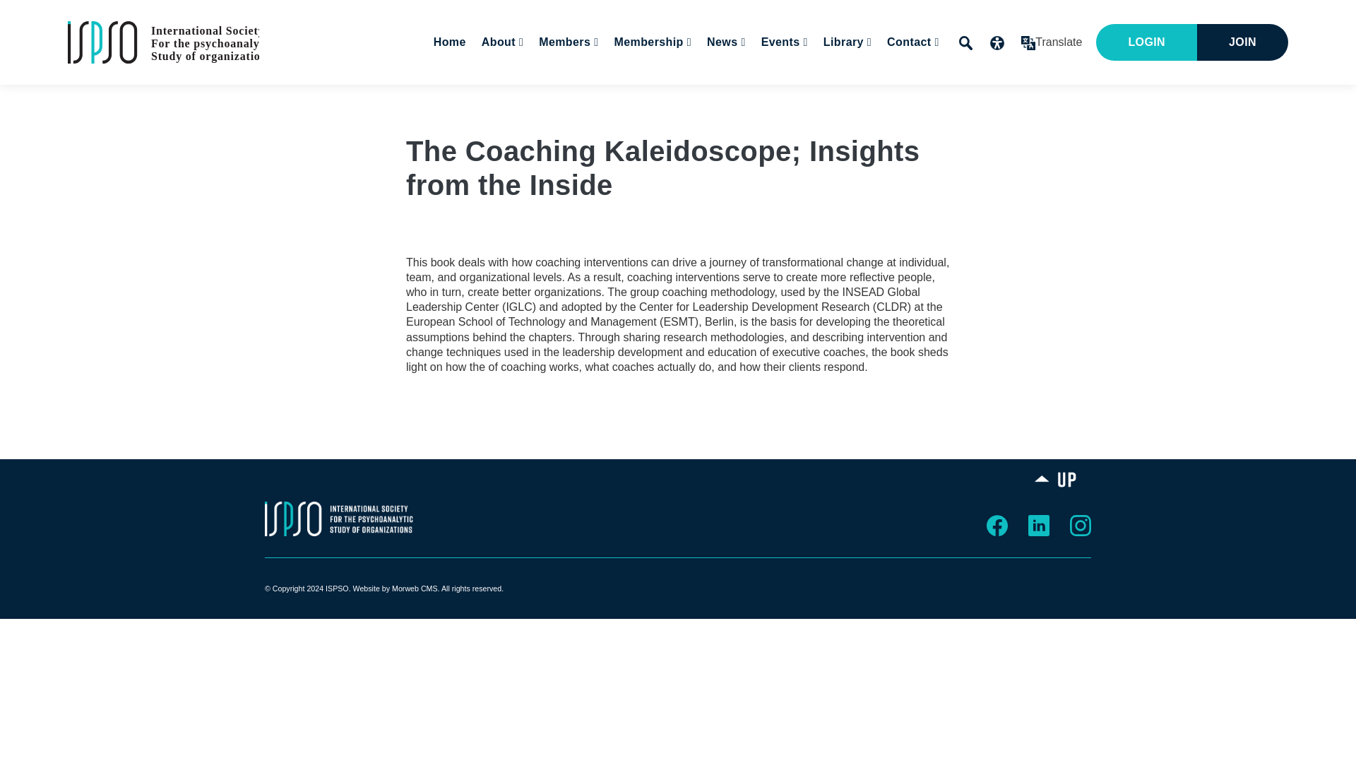  I want to click on Events, so click(783, 42).